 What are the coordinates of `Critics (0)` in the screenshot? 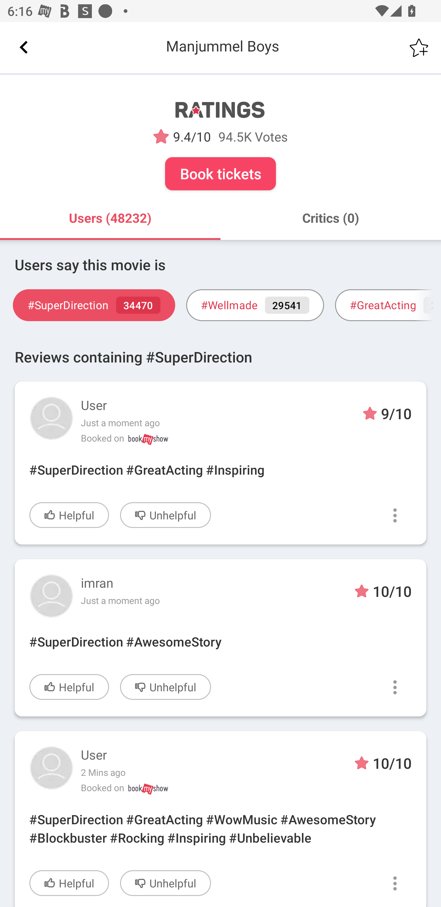 It's located at (331, 218).